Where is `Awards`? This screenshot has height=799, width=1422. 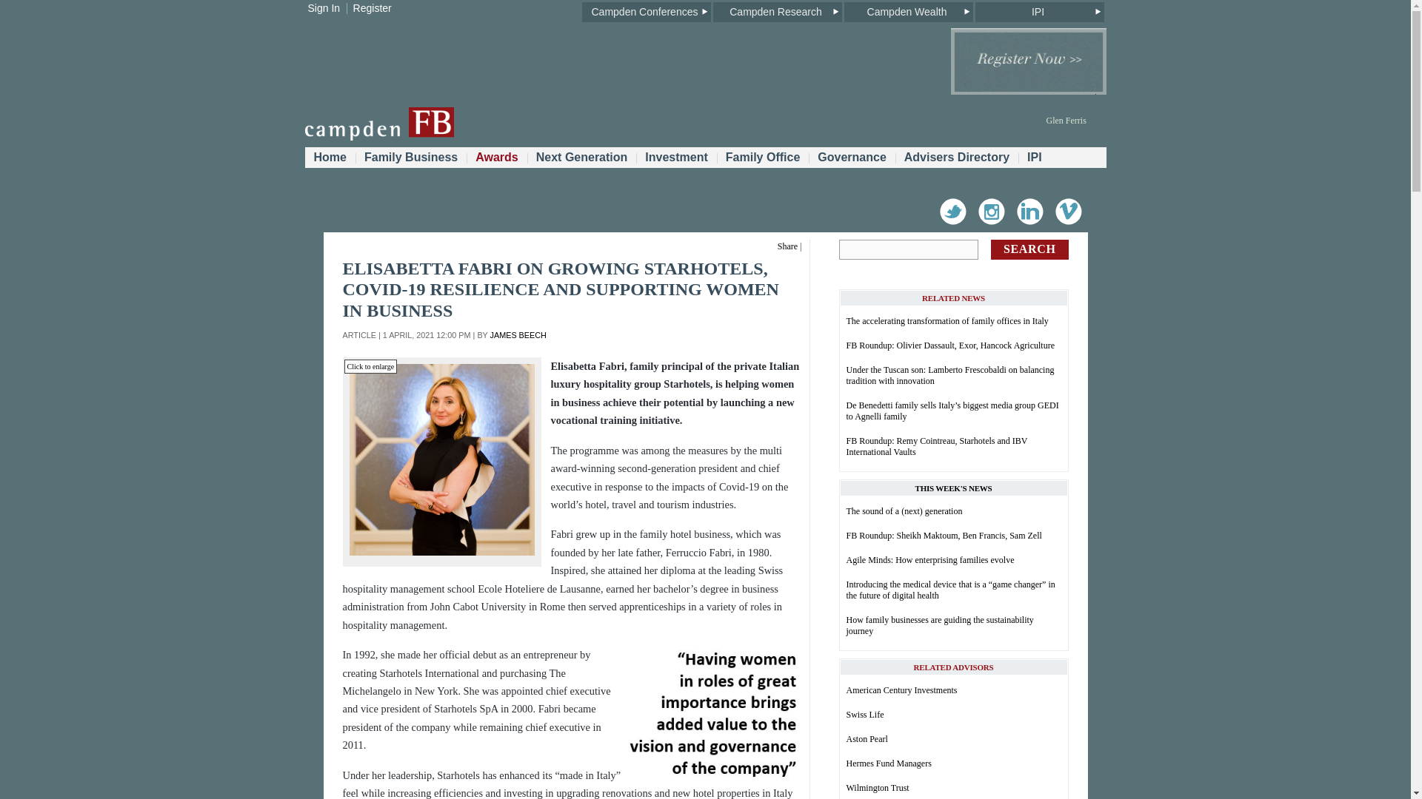 Awards is located at coordinates (496, 157).